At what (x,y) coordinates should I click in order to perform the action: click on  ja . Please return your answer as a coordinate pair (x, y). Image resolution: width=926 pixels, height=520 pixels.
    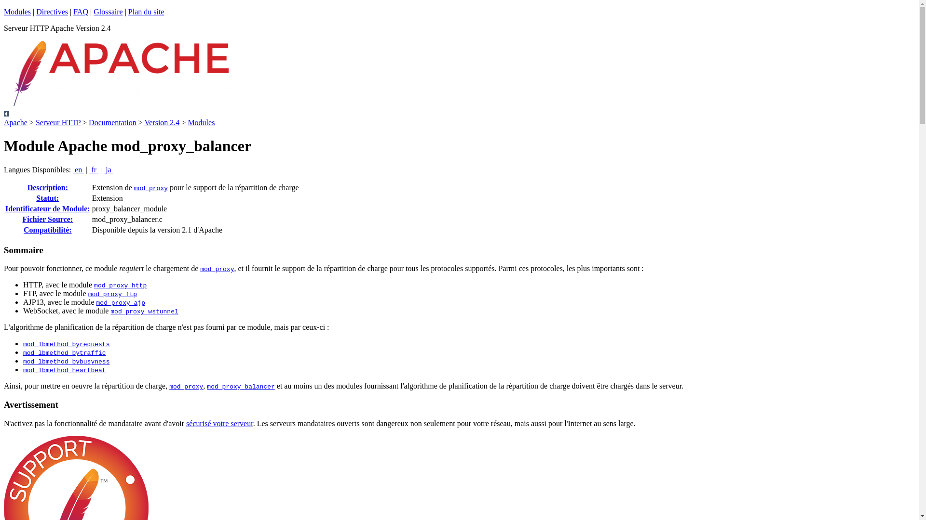
    Looking at the image, I should click on (109, 169).